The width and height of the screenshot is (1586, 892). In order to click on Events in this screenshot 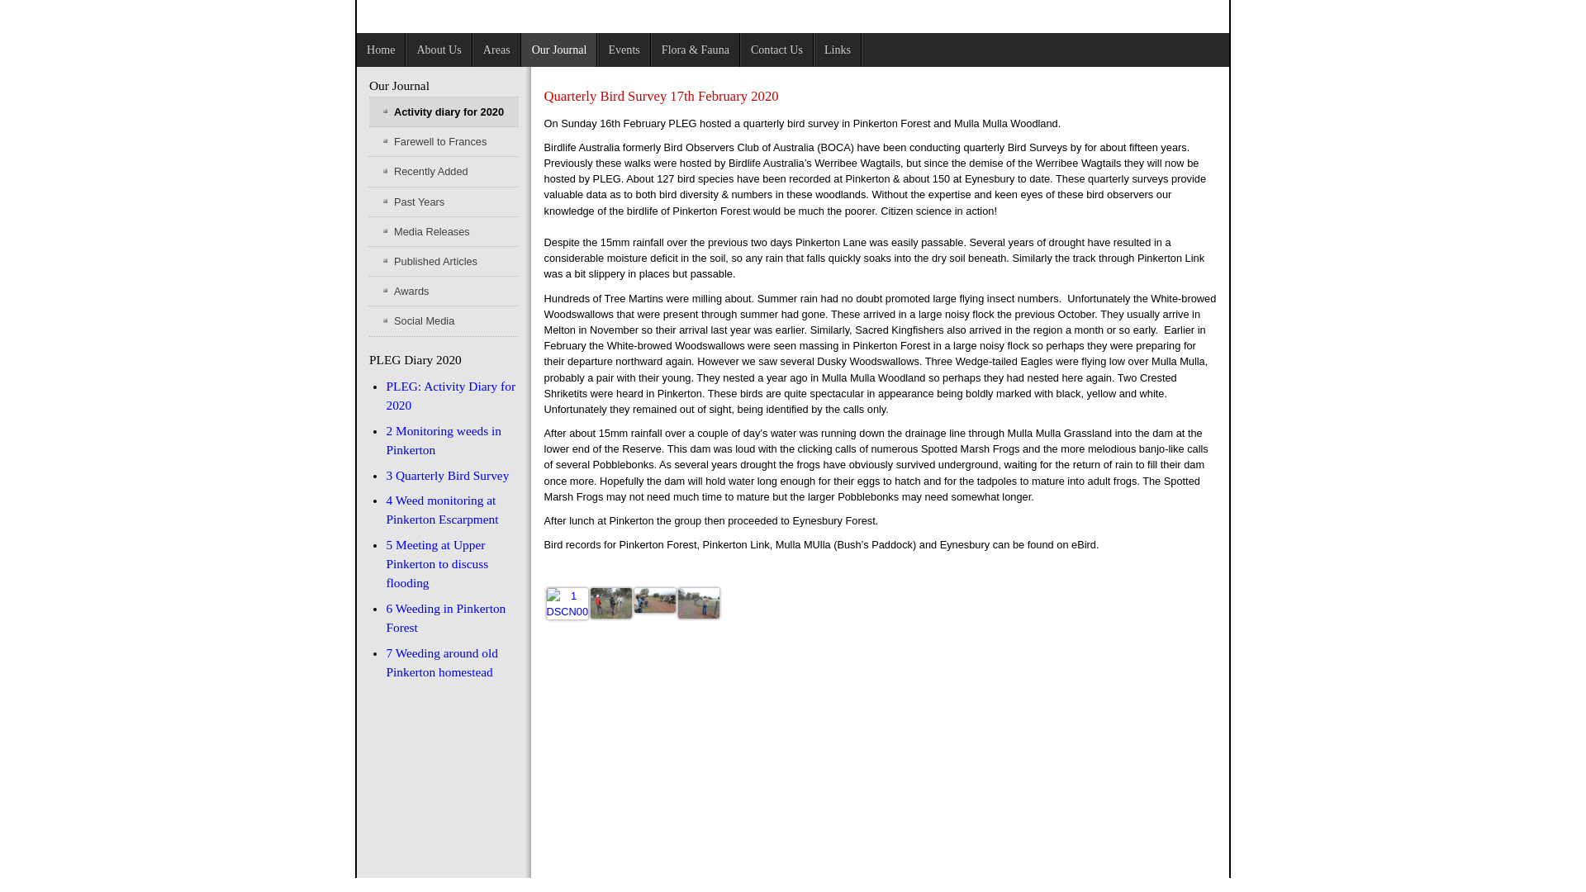, I will do `click(624, 50)`.